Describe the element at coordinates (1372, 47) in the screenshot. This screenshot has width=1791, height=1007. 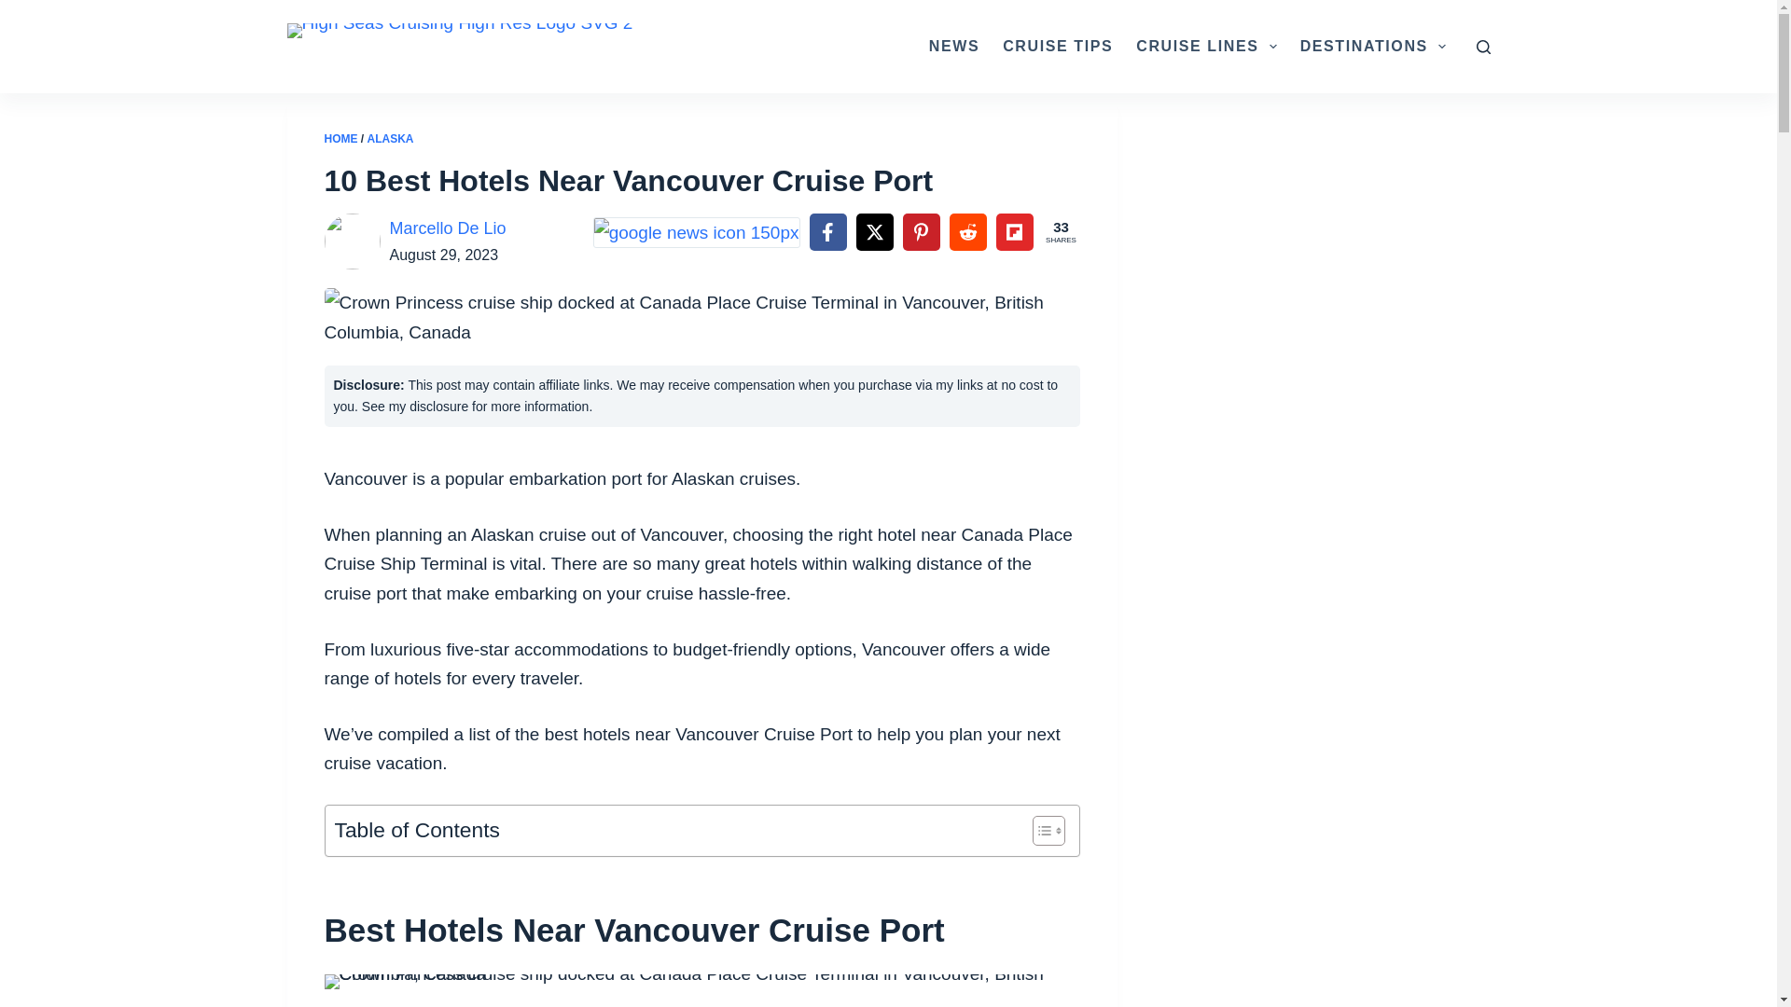
I see `DESTINATIONS` at that location.